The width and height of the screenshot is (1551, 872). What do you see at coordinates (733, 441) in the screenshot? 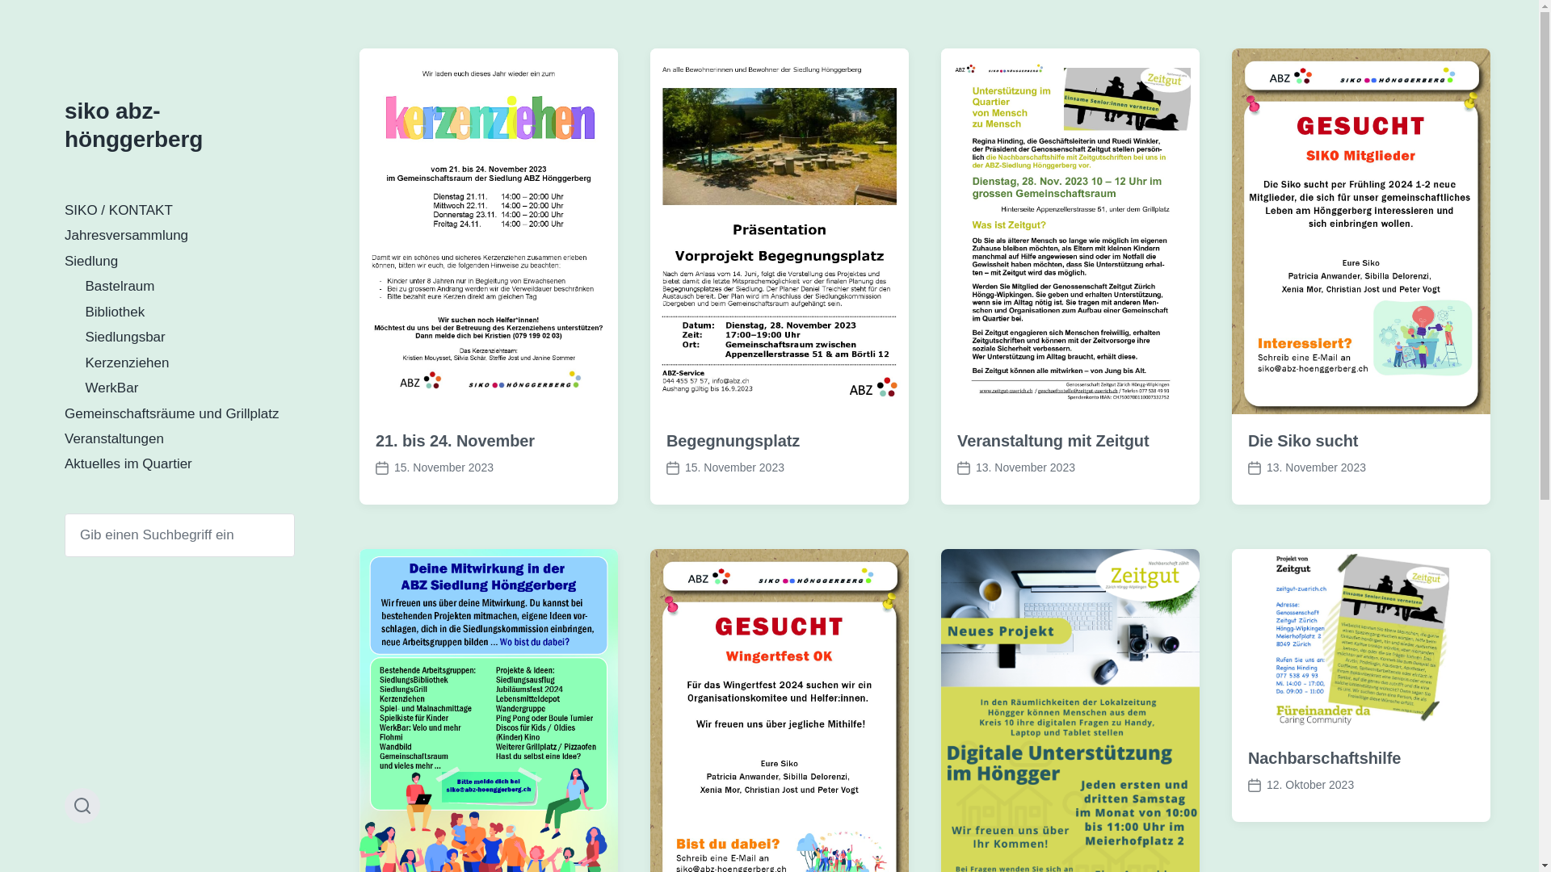
I see `Begegnungsplatz` at bounding box center [733, 441].